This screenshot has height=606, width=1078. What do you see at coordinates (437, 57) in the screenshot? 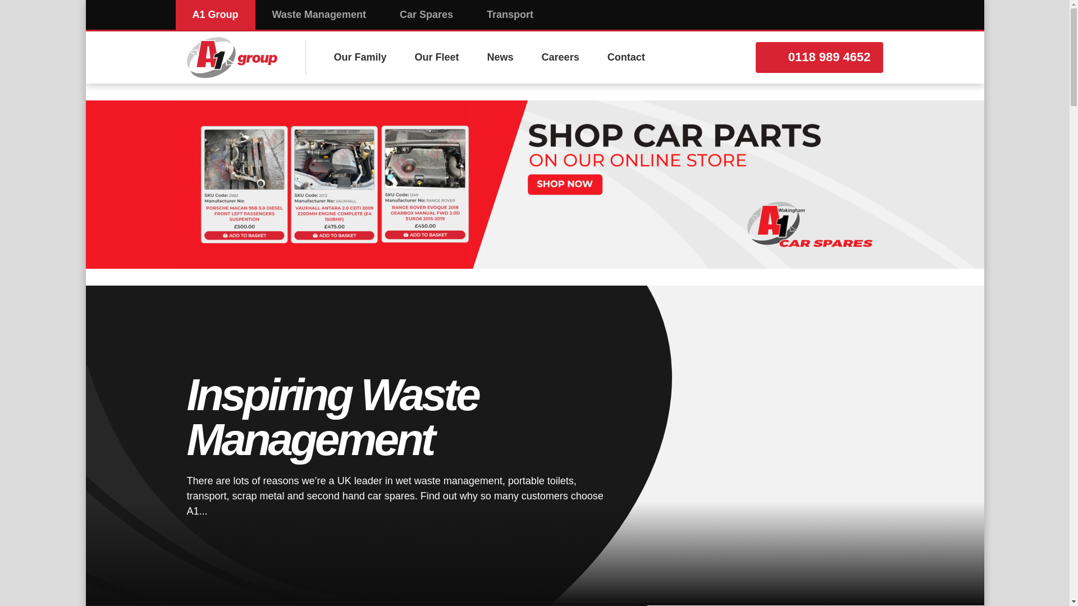
I see `Our Fleet` at bounding box center [437, 57].